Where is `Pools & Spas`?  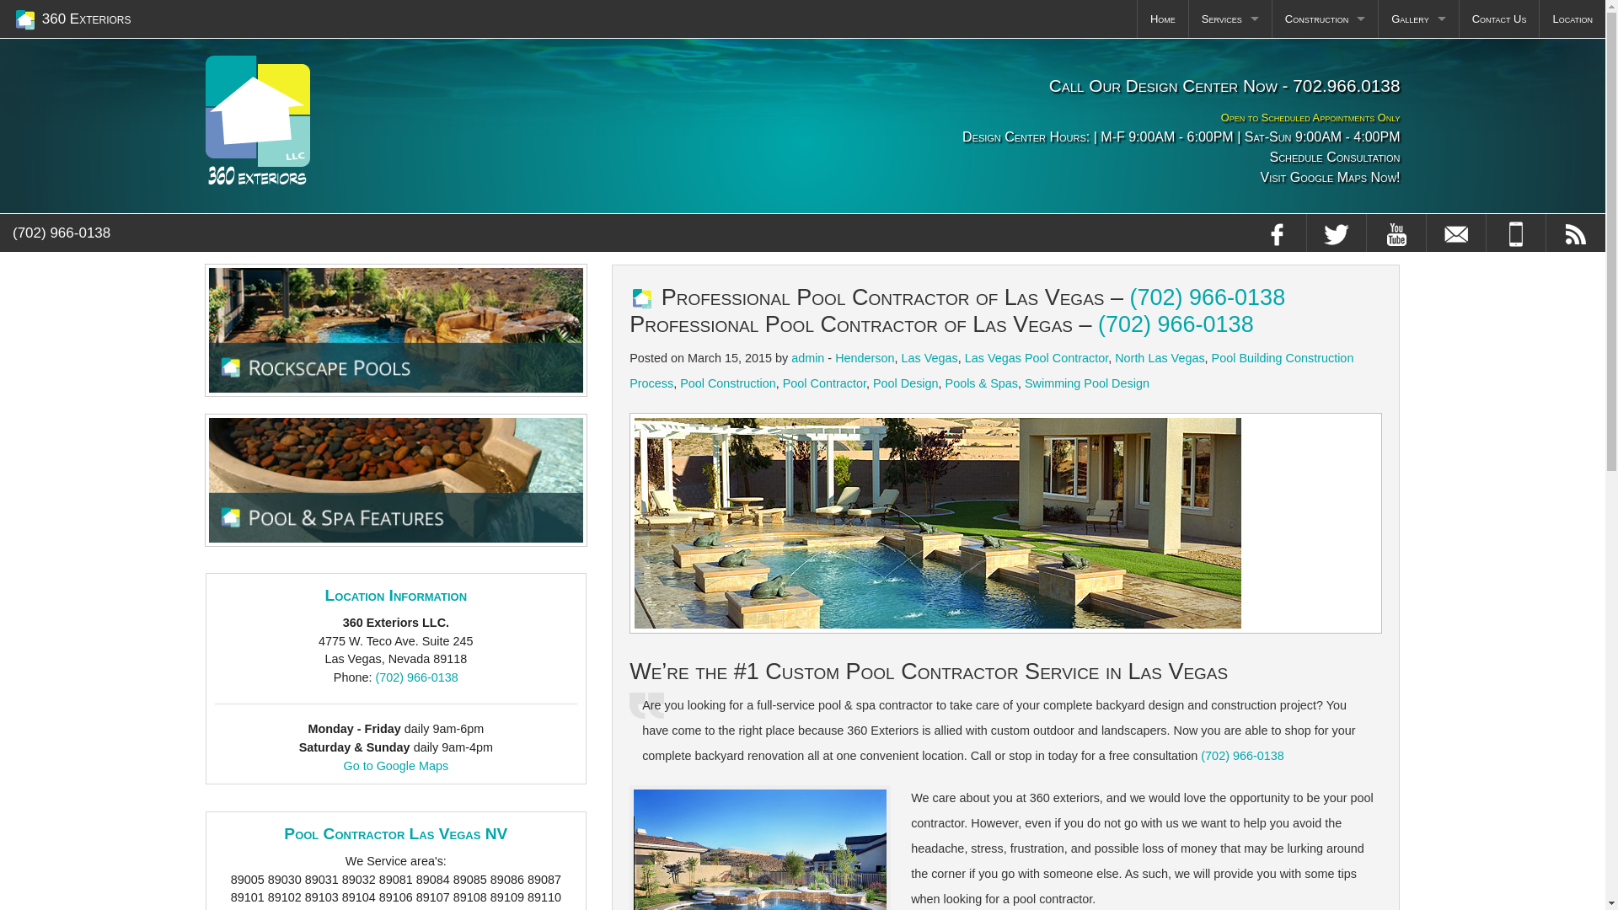 Pools & Spas is located at coordinates (982, 383).